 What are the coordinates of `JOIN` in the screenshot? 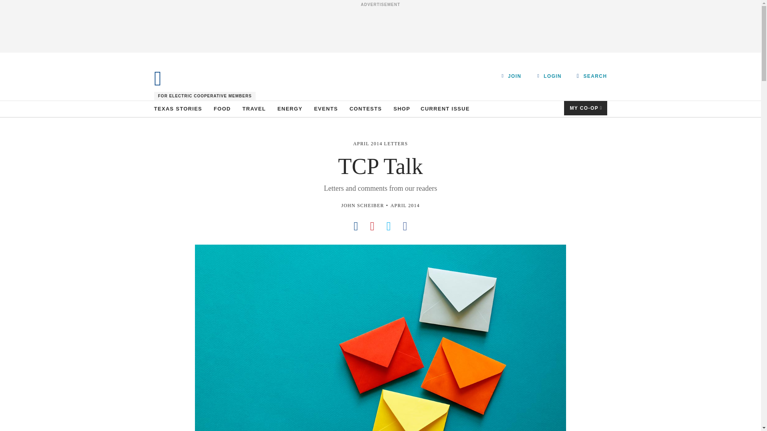 It's located at (511, 76).